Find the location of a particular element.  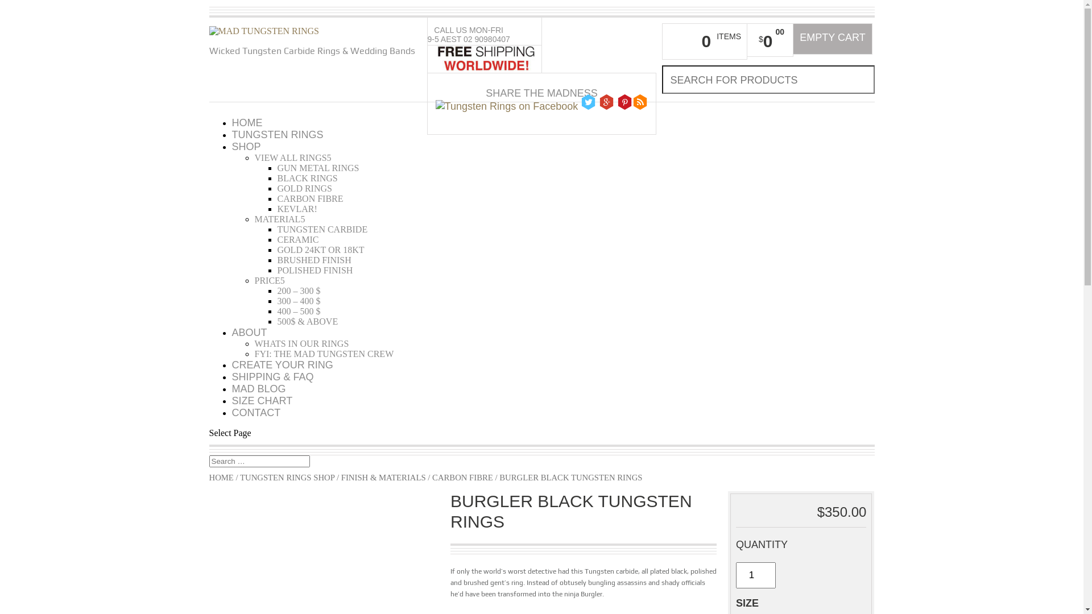

CREATE YOUR RING is located at coordinates (283, 365).